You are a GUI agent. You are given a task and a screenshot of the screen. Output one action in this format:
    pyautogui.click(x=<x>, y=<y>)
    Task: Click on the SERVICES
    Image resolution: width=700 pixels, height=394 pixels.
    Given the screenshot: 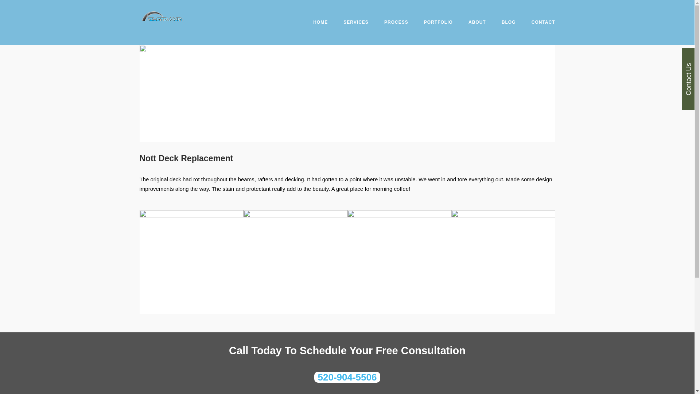 What is the action you would take?
    pyautogui.click(x=356, y=23)
    